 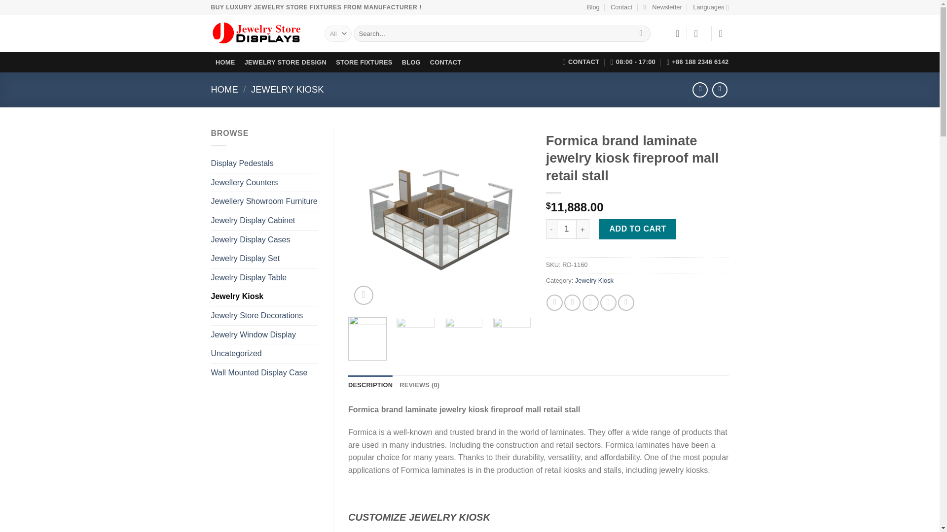 I want to click on Jewelry Display Cabinet, so click(x=264, y=220).